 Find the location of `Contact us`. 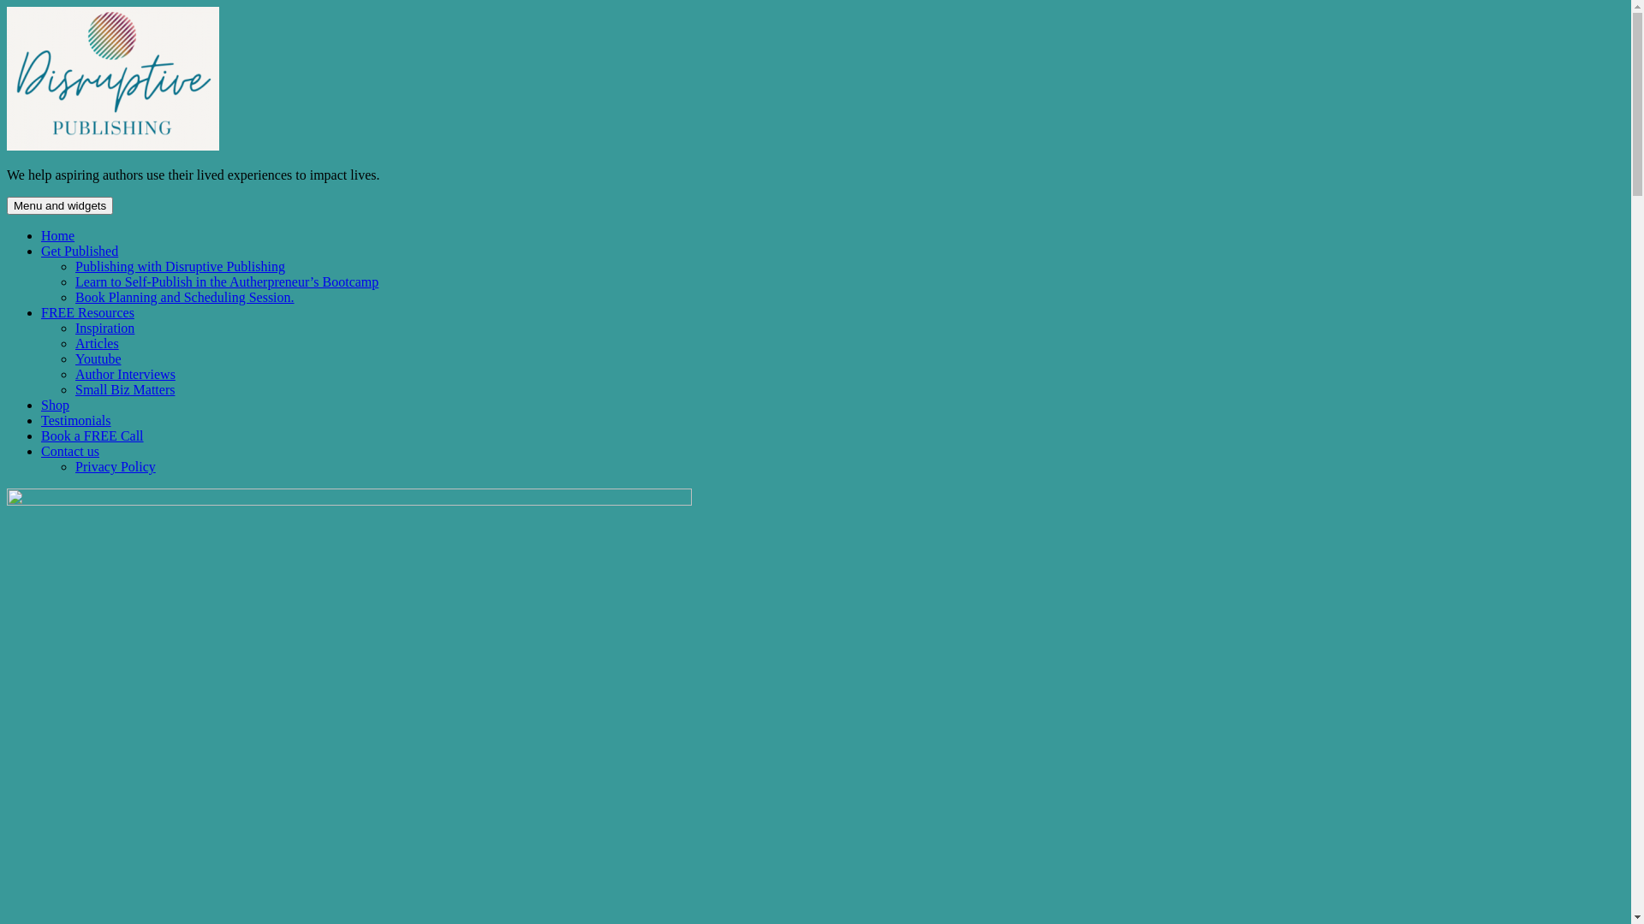

Contact us is located at coordinates (70, 452).